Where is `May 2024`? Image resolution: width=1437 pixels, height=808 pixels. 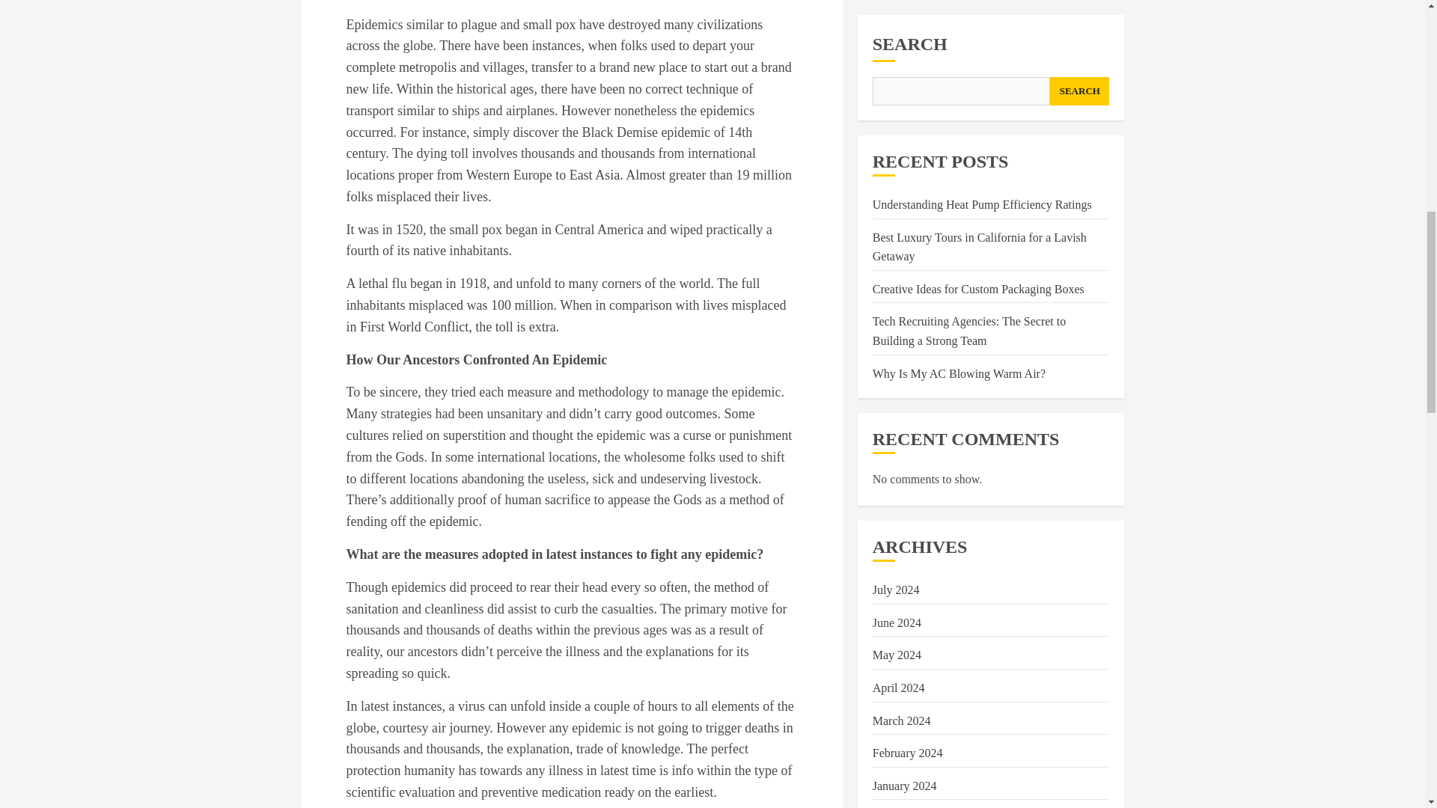 May 2024 is located at coordinates (897, 73).